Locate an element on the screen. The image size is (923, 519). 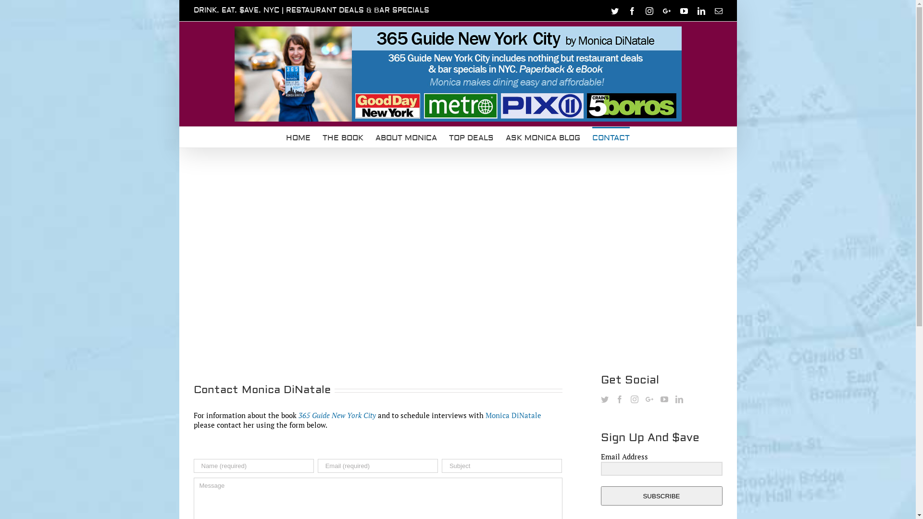
Twitter is located at coordinates (614, 11).